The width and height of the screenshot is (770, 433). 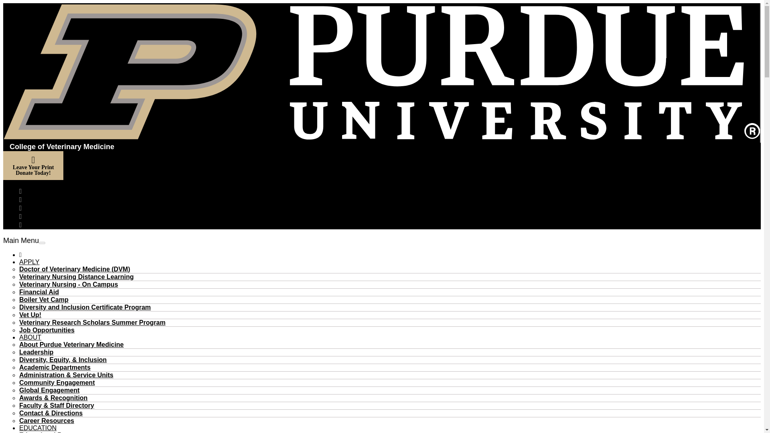 I want to click on Boiler Vet Camp, so click(x=44, y=299).